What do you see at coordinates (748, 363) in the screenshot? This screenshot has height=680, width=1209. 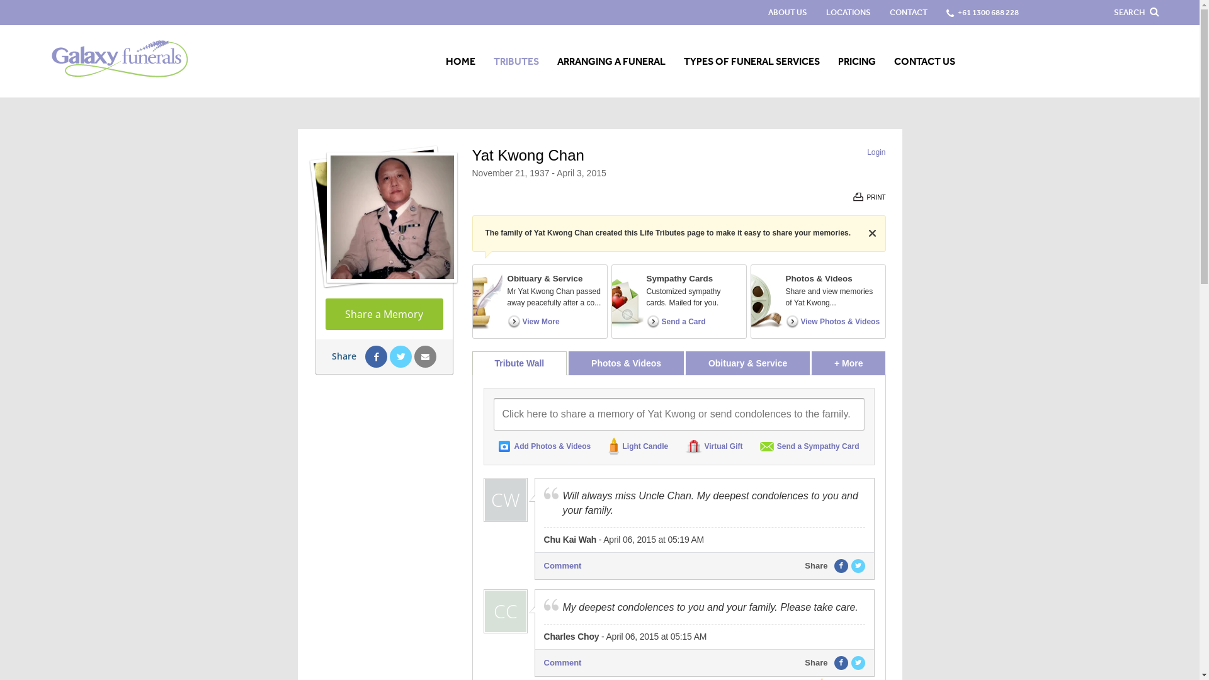 I see `Obituary & Service` at bounding box center [748, 363].